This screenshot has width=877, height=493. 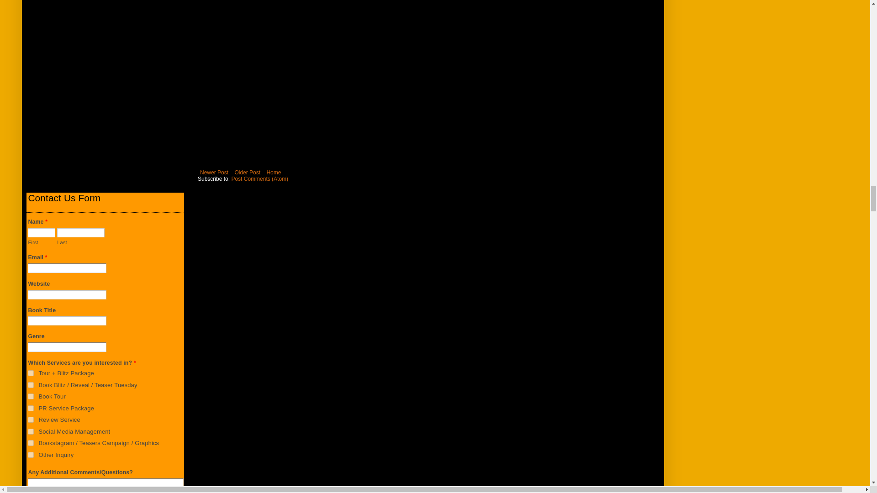 What do you see at coordinates (247, 173) in the screenshot?
I see `Older Post` at bounding box center [247, 173].